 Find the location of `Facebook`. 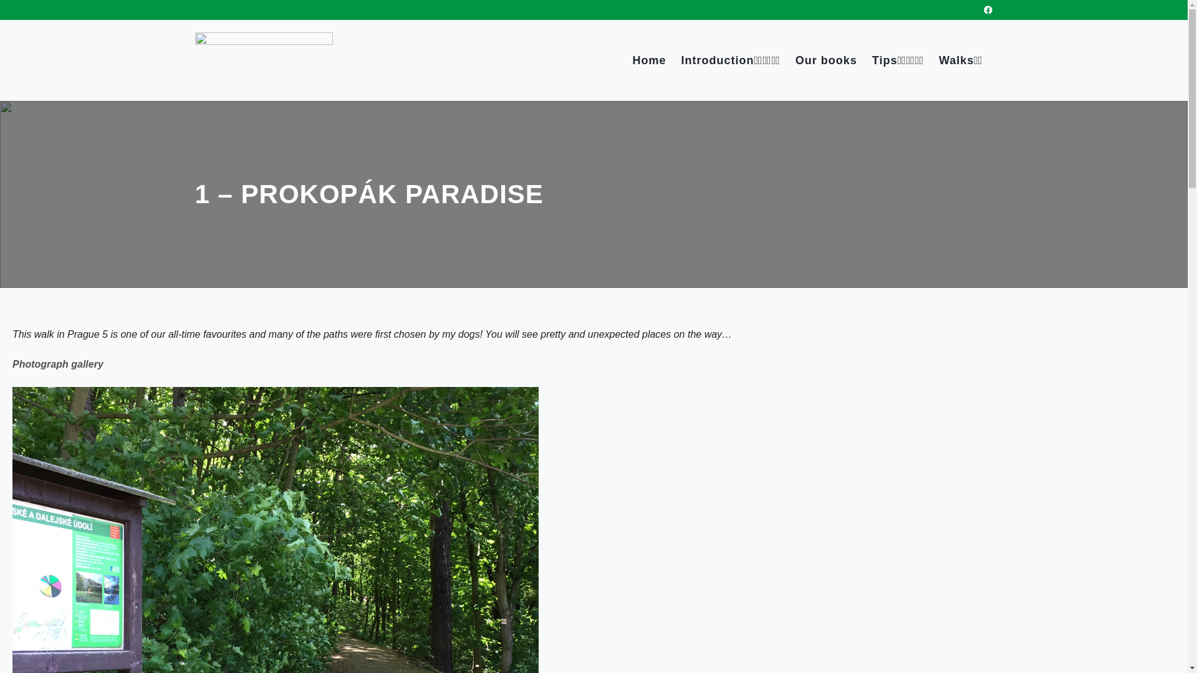

Facebook is located at coordinates (988, 9).